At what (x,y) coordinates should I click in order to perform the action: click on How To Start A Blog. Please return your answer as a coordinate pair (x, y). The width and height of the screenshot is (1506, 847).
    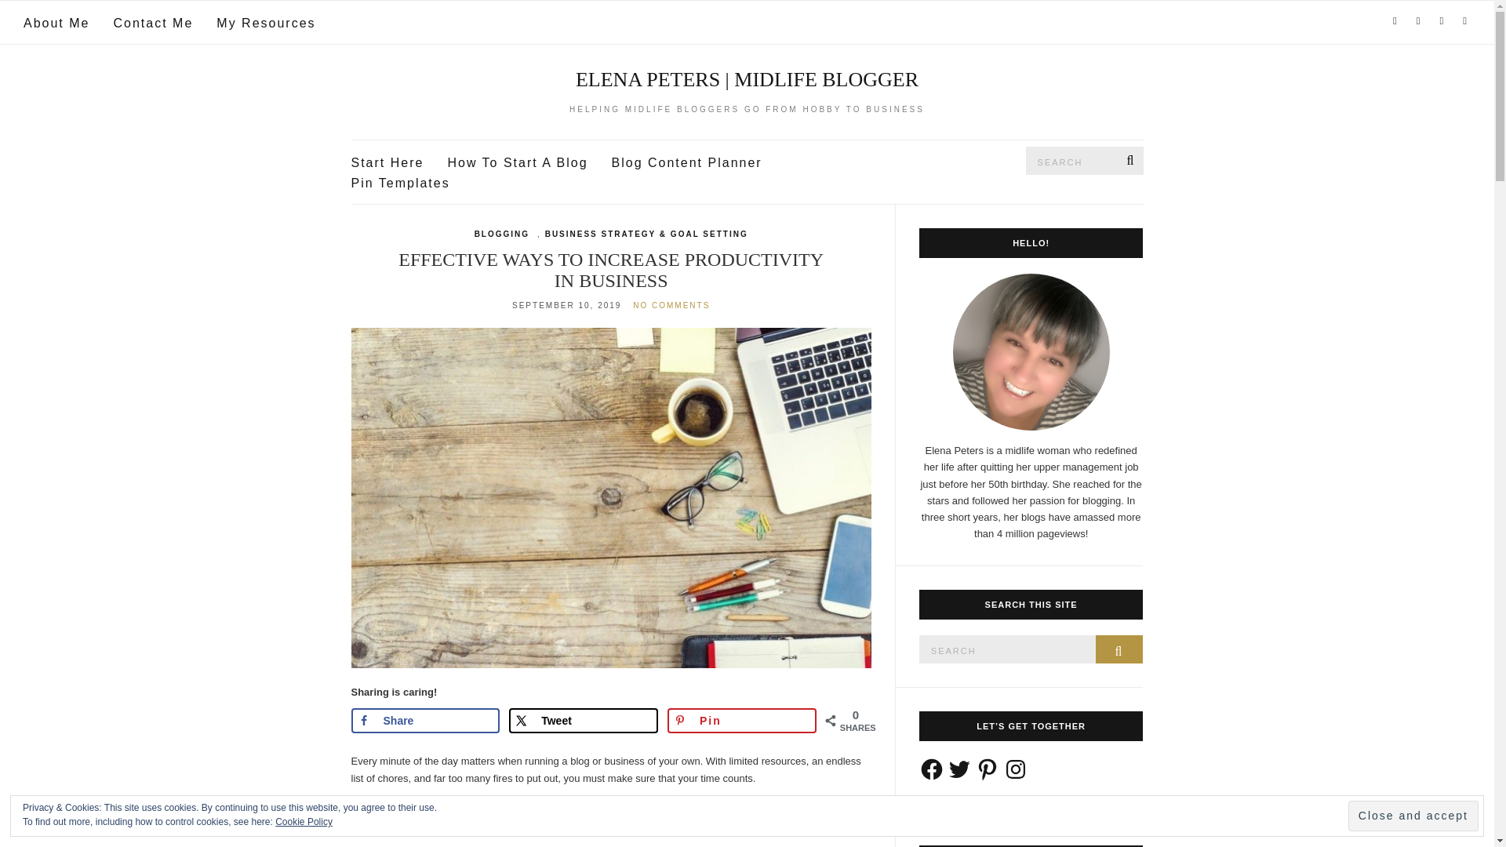
    Looking at the image, I should click on (517, 163).